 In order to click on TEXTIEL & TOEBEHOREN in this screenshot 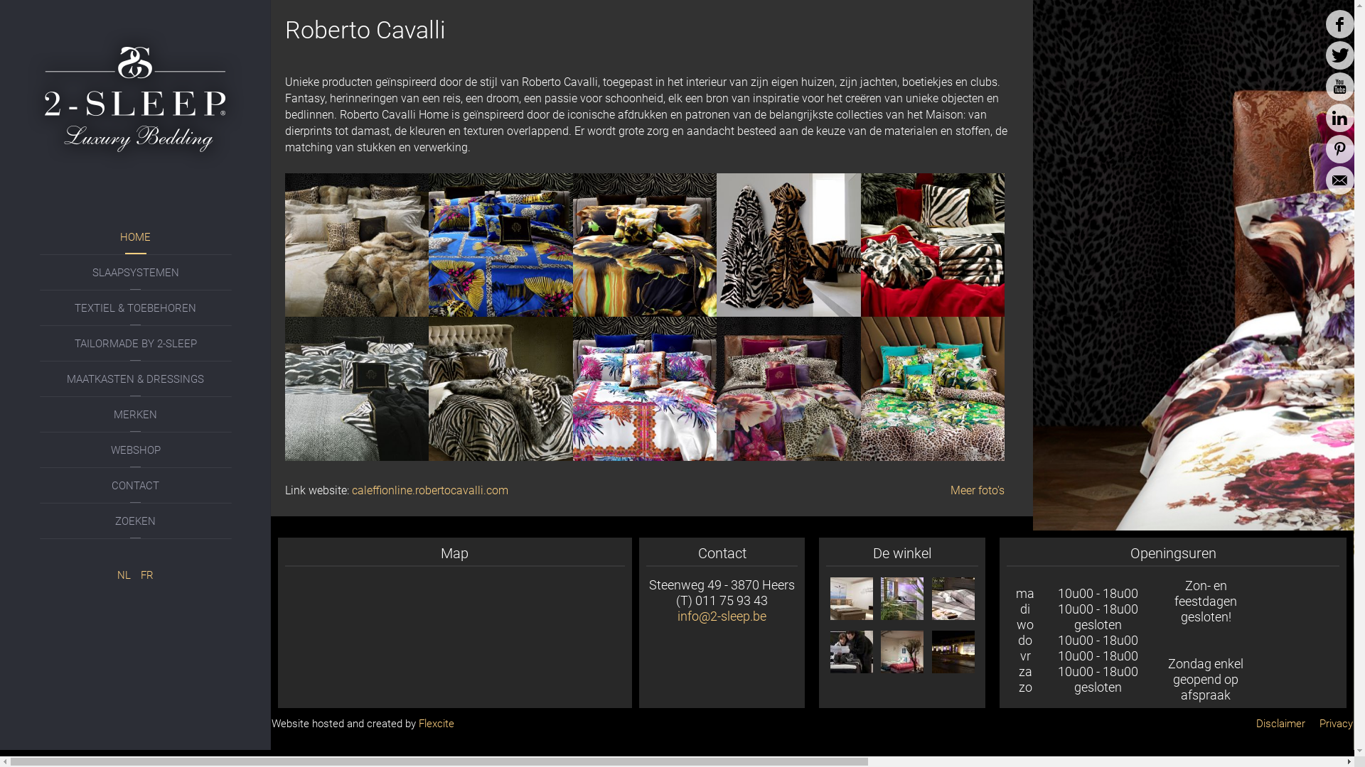, I will do `click(136, 308)`.